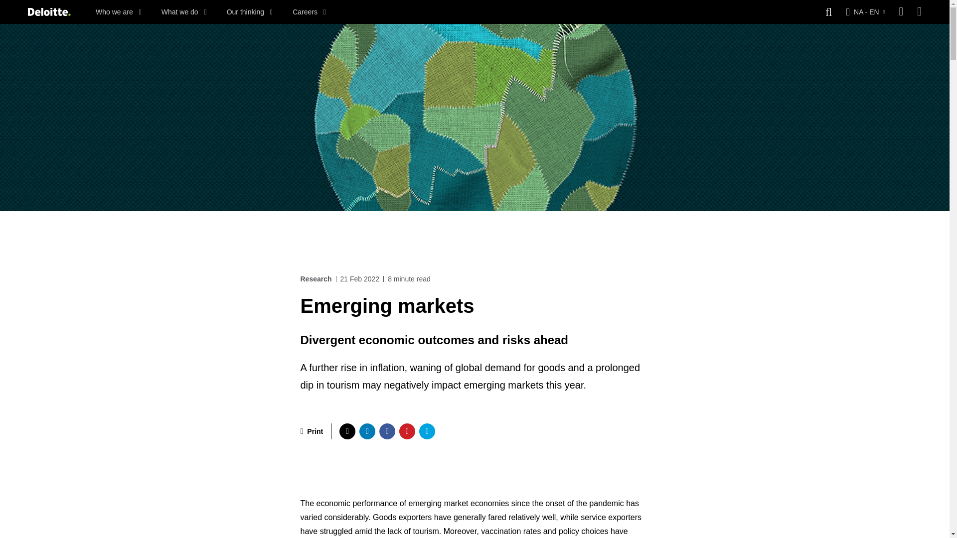  Describe the element at coordinates (184, 12) in the screenshot. I see `What we do` at that location.